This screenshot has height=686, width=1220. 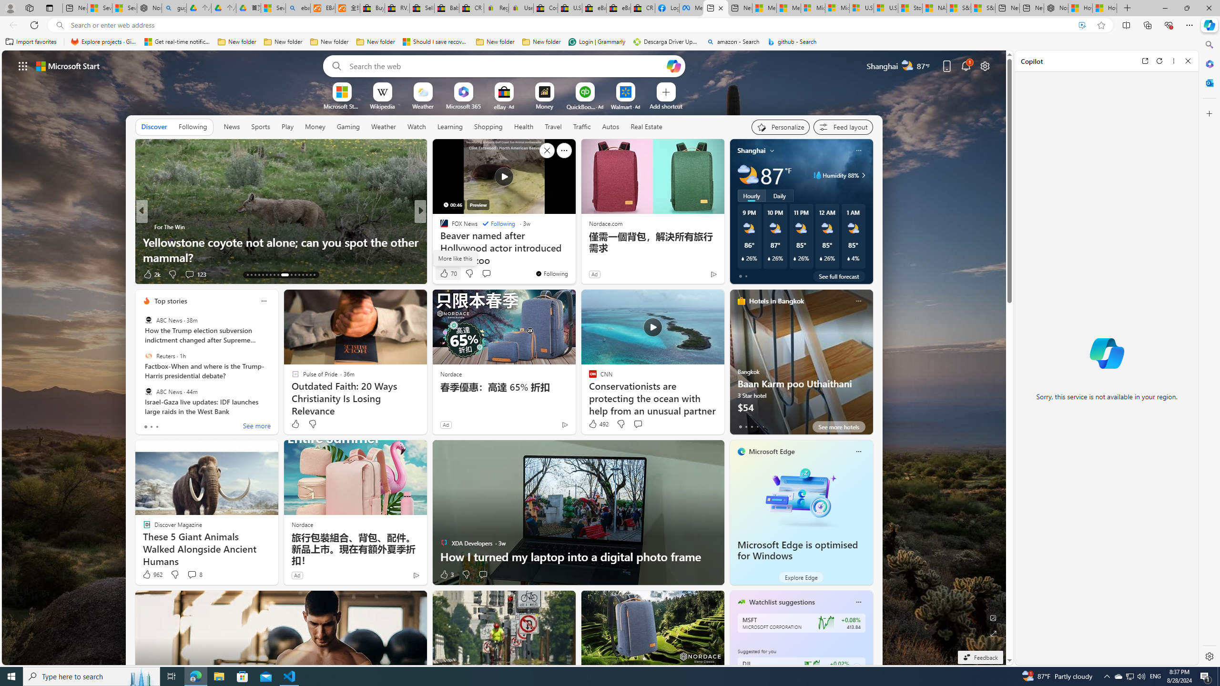 I want to click on github - Search, so click(x=792, y=42).